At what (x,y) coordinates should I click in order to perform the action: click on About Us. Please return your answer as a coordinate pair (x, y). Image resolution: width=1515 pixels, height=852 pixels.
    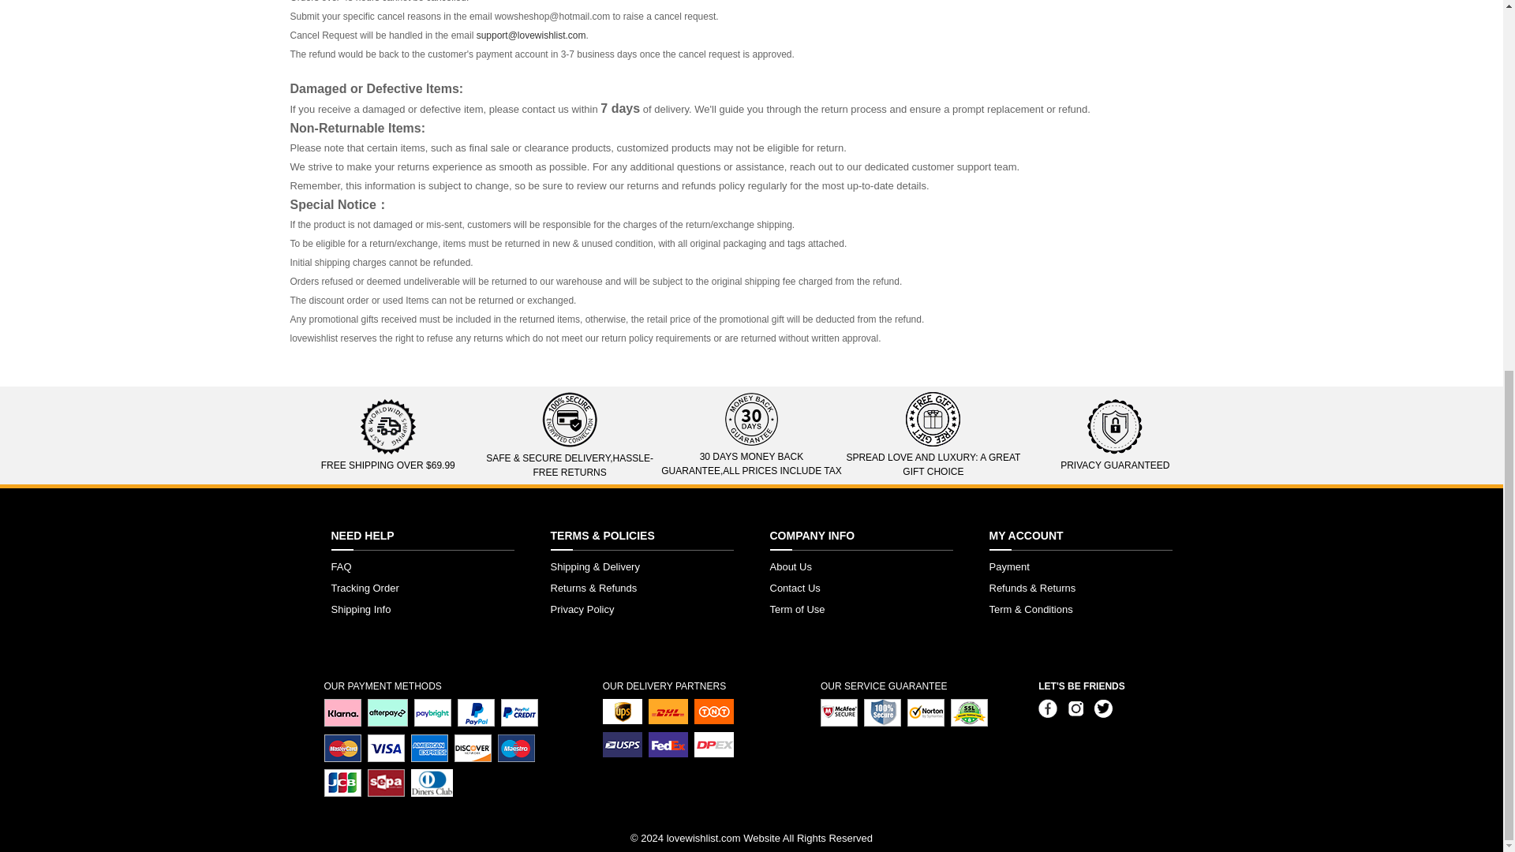
    Looking at the image, I should click on (791, 566).